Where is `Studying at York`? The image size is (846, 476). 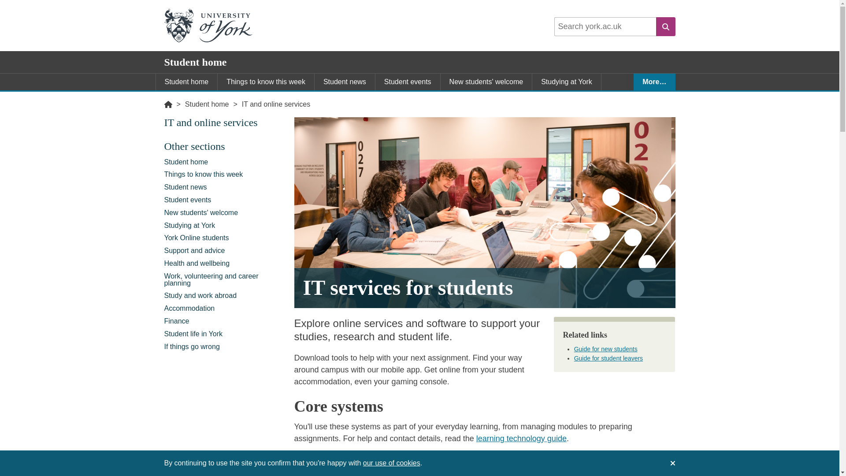 Studying at York is located at coordinates (225, 225).